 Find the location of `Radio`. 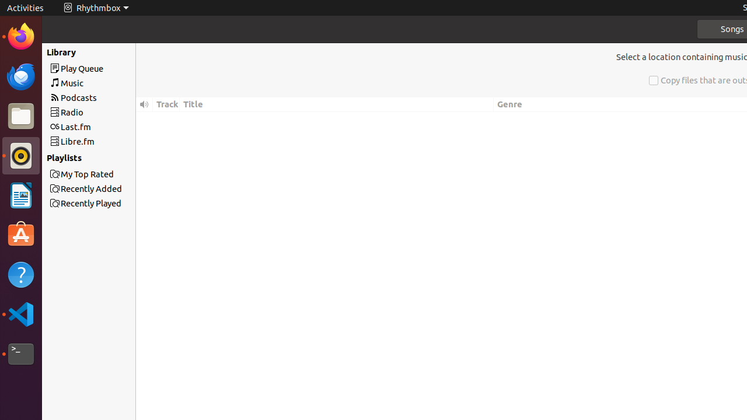

Radio is located at coordinates (110, 112).